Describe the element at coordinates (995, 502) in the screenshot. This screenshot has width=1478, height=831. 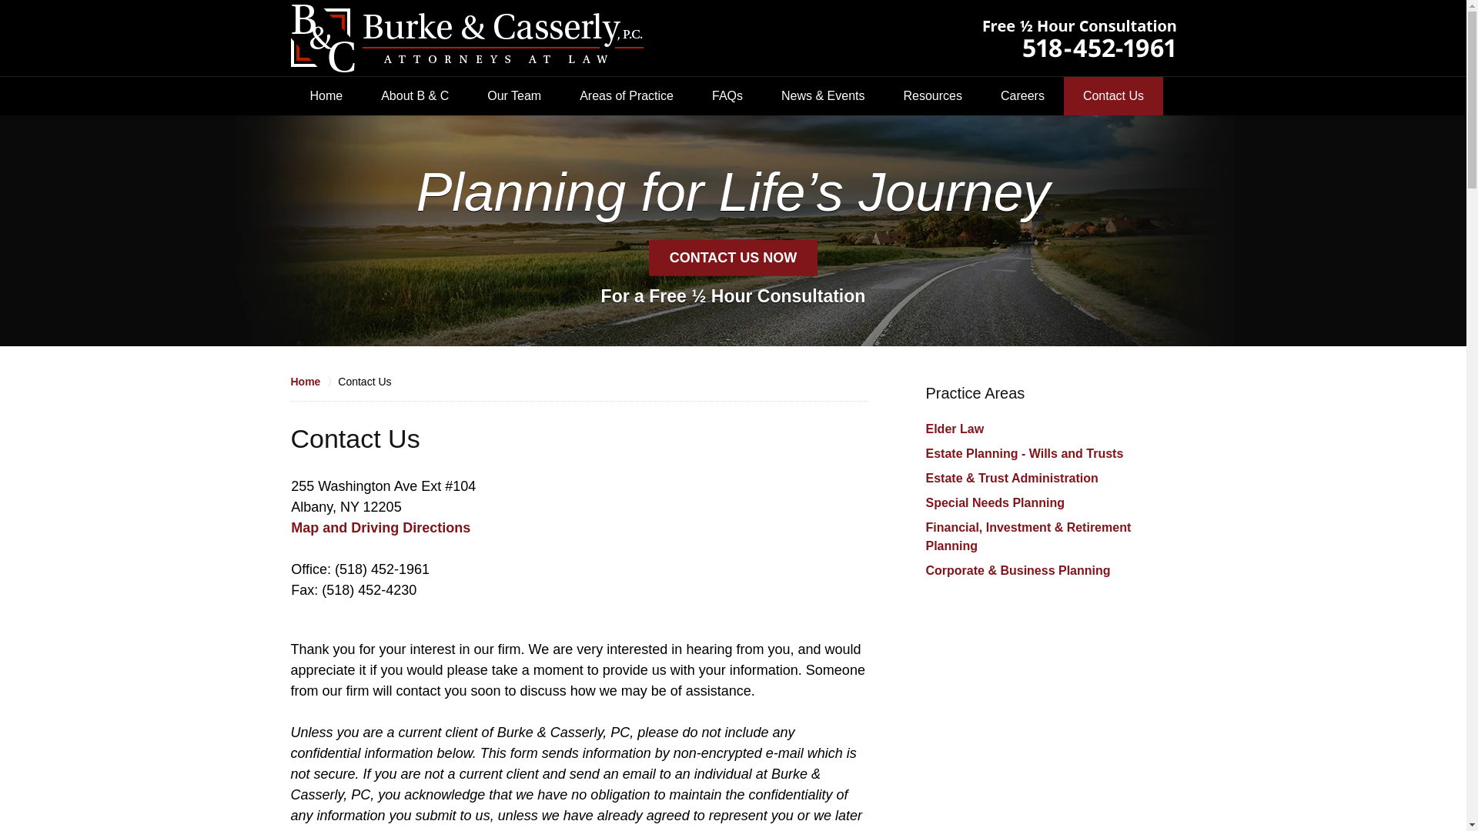
I see `Special Needs Planning` at that location.